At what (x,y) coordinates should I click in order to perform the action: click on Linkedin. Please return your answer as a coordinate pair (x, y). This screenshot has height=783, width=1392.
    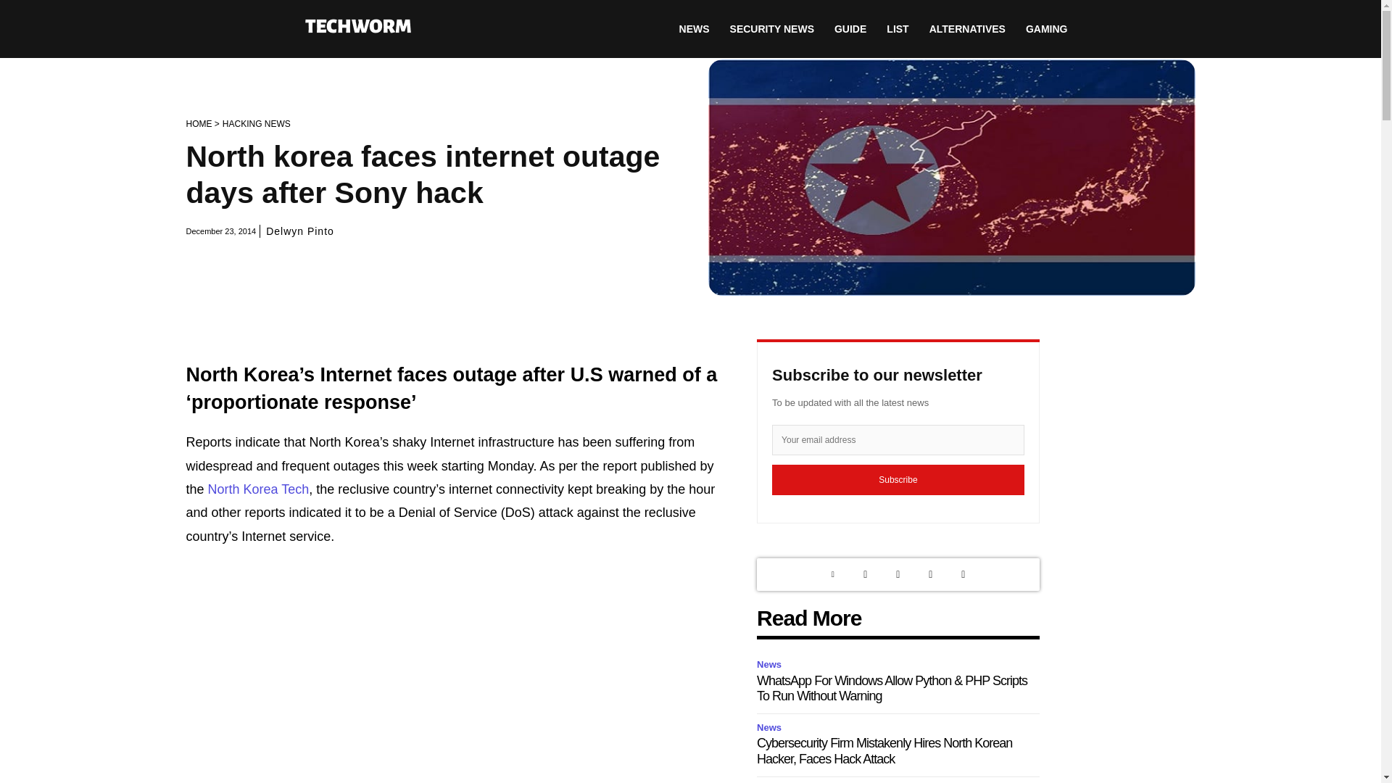
    Looking at the image, I should click on (832, 574).